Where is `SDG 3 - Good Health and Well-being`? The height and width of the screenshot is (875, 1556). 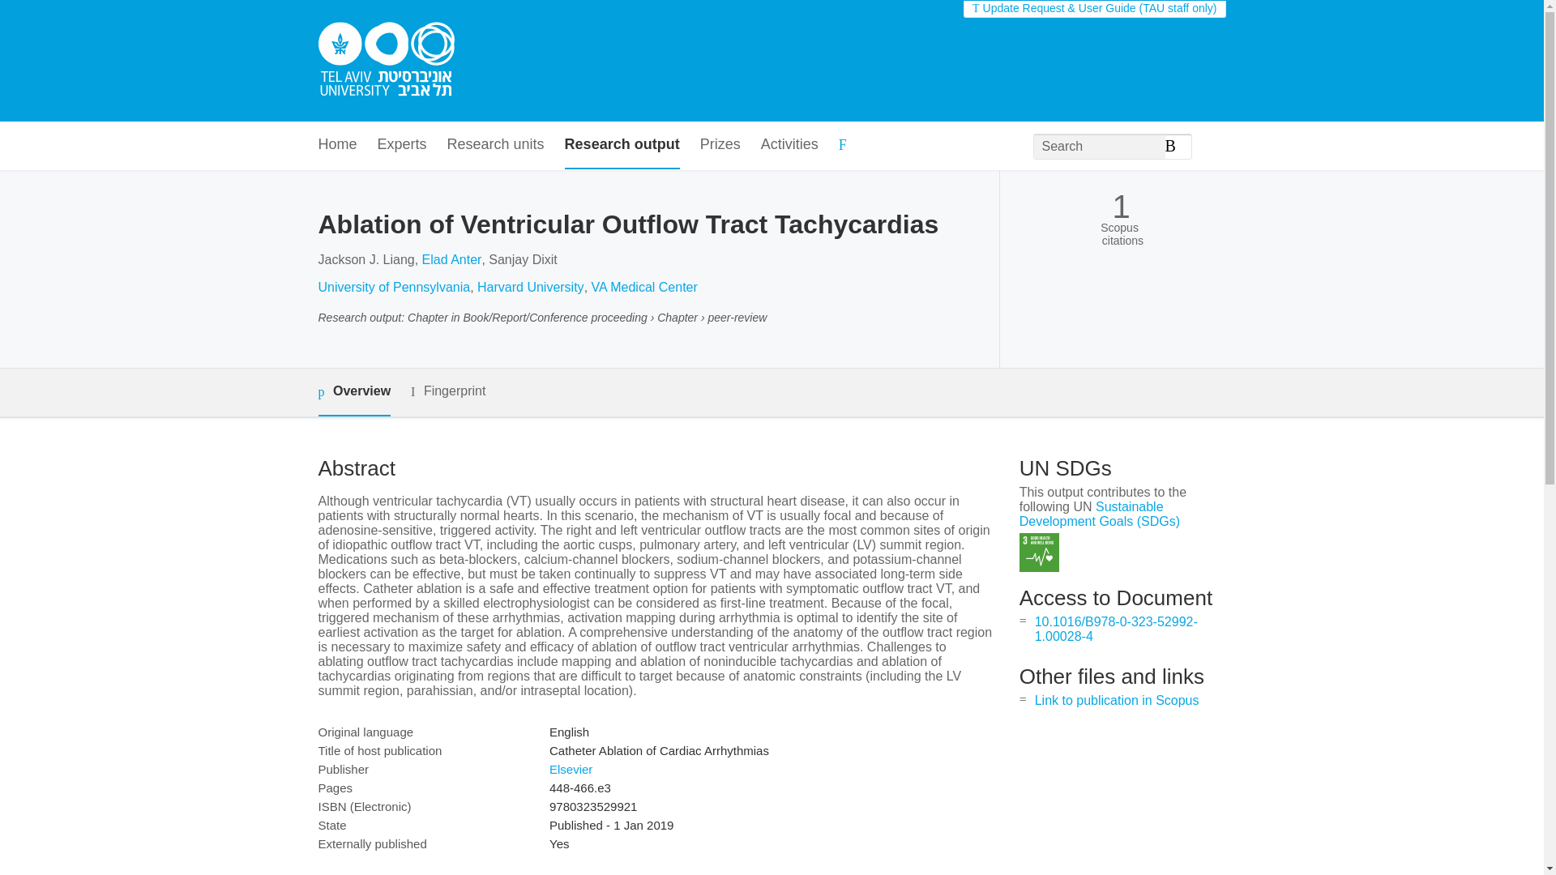
SDG 3 - Good Health and Well-being is located at coordinates (1039, 553).